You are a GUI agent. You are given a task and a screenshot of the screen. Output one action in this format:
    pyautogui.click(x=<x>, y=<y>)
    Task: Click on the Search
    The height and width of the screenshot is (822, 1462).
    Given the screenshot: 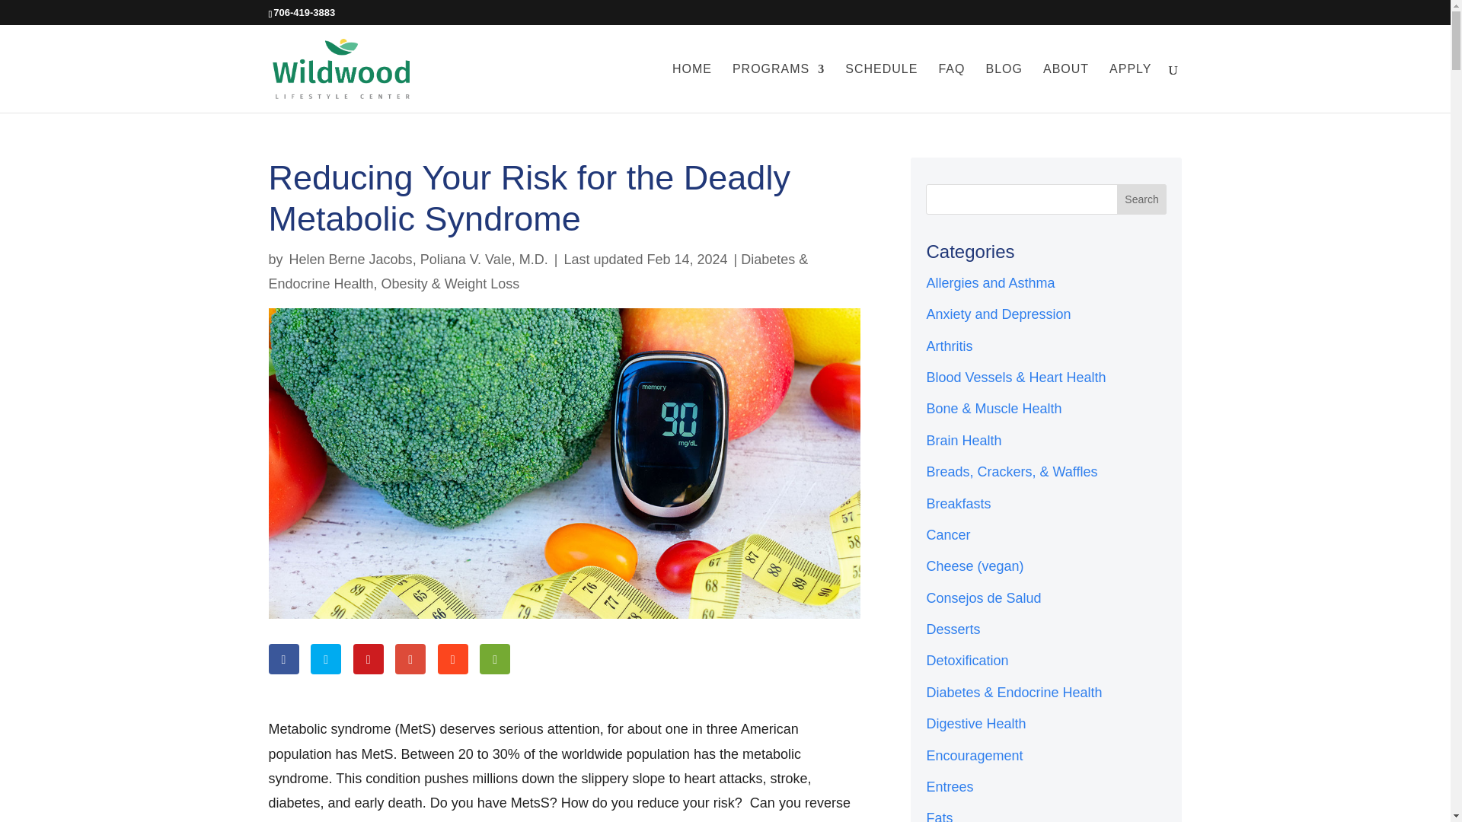 What is the action you would take?
    pyautogui.click(x=1141, y=199)
    